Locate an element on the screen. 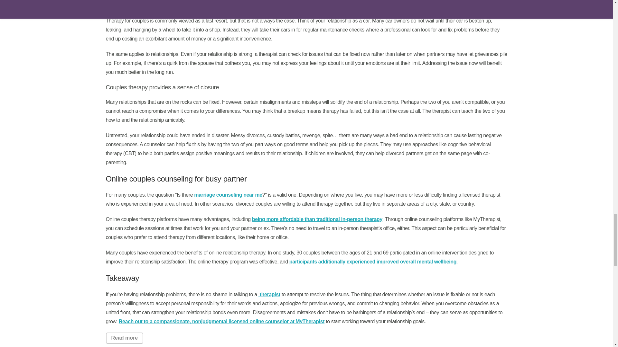 Image resolution: width=618 pixels, height=347 pixels.  therapist is located at coordinates (269, 294).